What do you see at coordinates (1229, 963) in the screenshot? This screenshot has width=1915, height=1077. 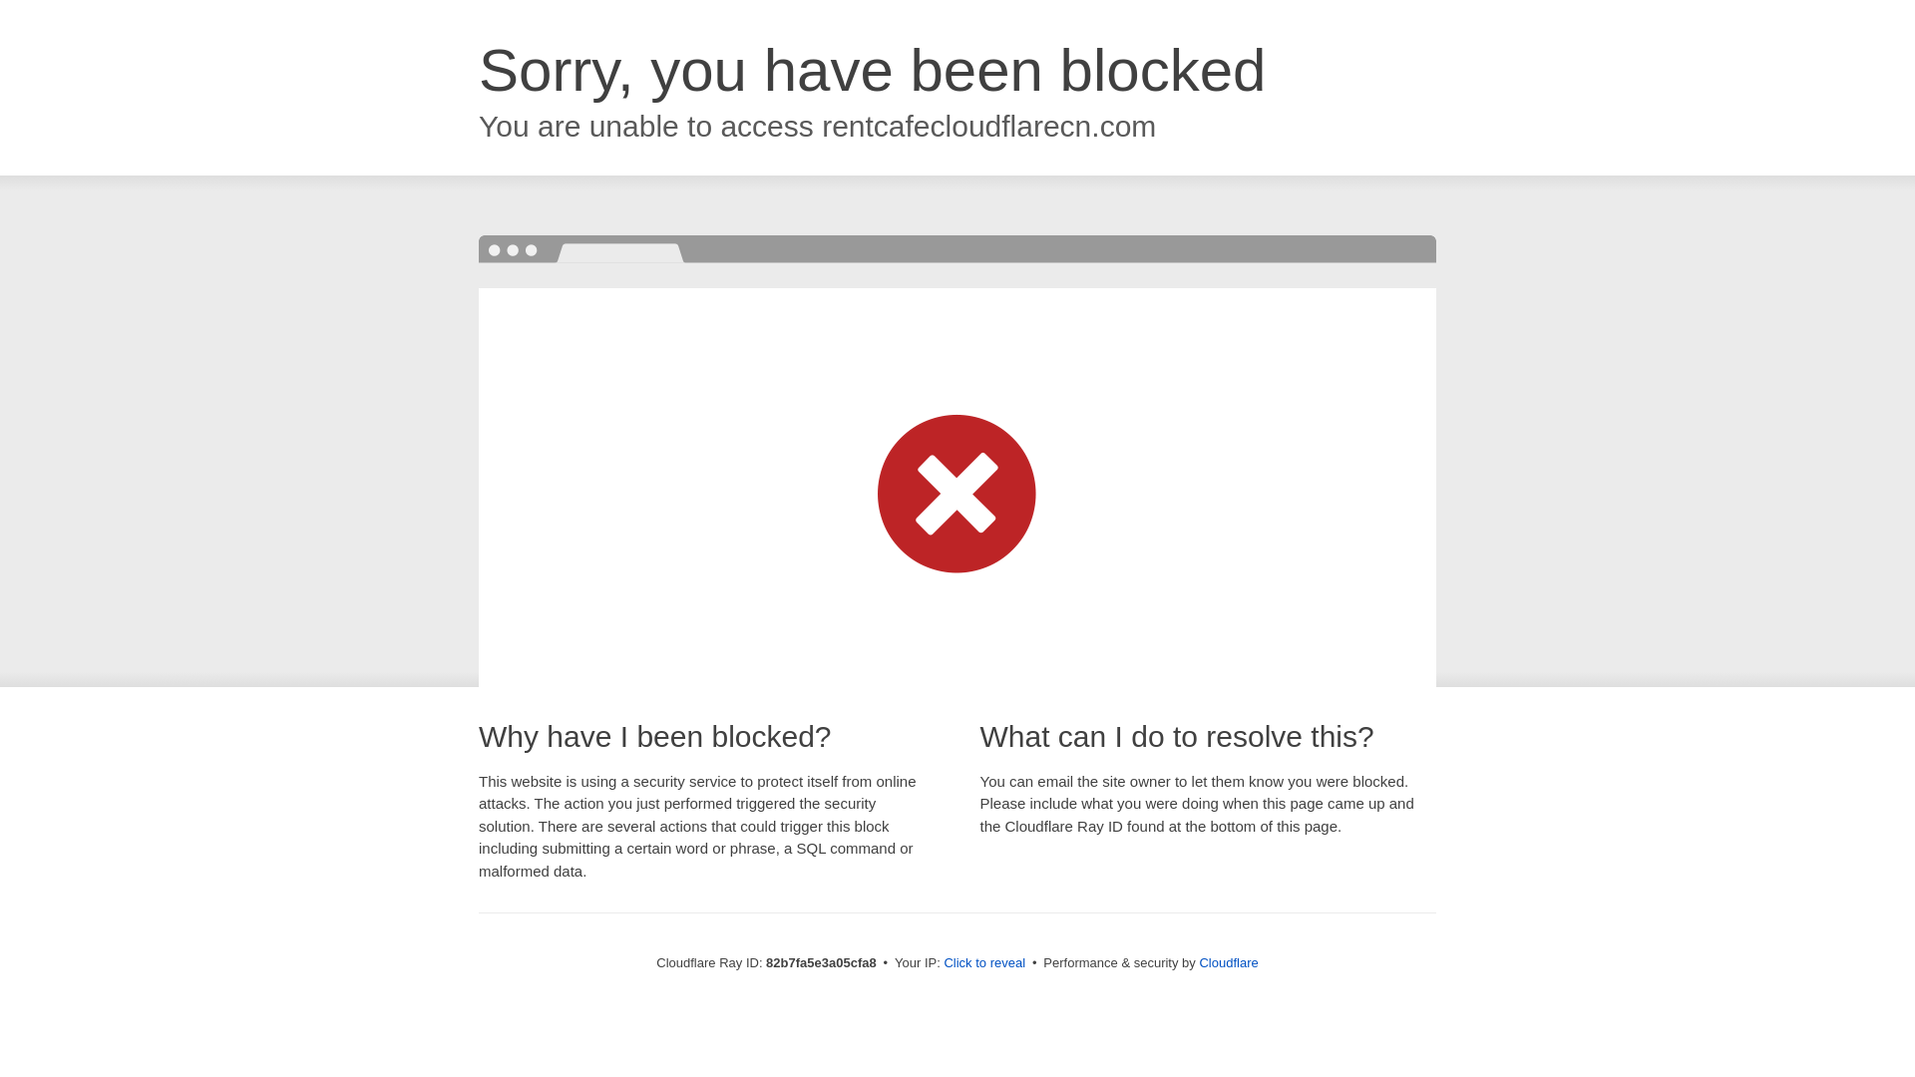 I see `Cloudflare` at bounding box center [1229, 963].